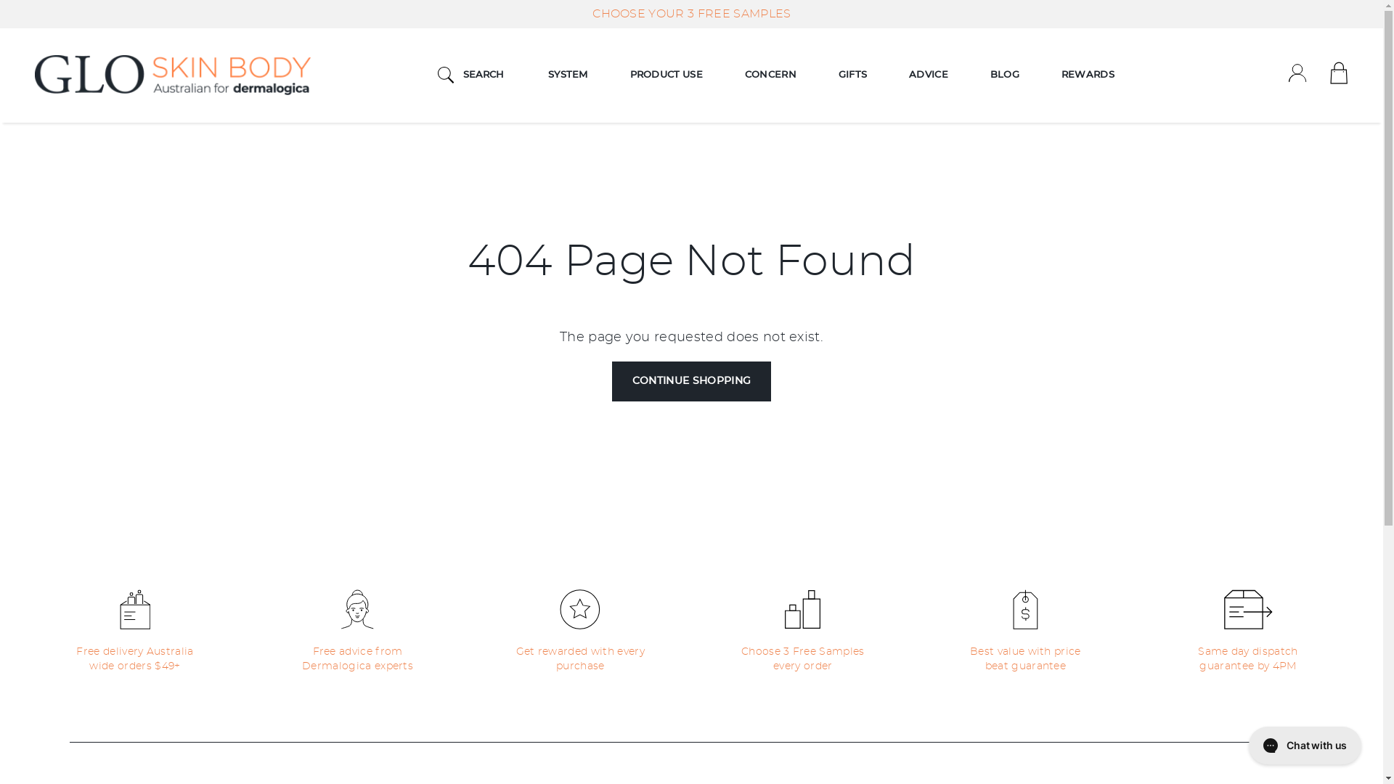 The image size is (1394, 784). Describe the element at coordinates (1005, 75) in the screenshot. I see `BLOG` at that location.